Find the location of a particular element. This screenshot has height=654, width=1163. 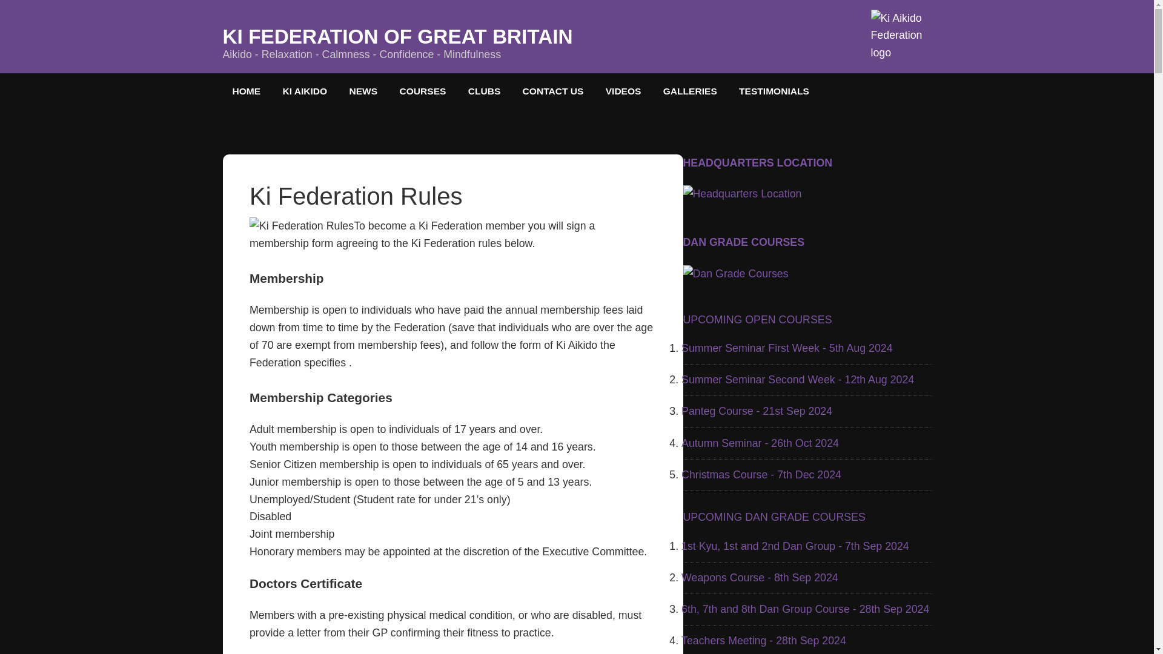

KI FEDERATION OF GREAT BRITAIN is located at coordinates (398, 36).